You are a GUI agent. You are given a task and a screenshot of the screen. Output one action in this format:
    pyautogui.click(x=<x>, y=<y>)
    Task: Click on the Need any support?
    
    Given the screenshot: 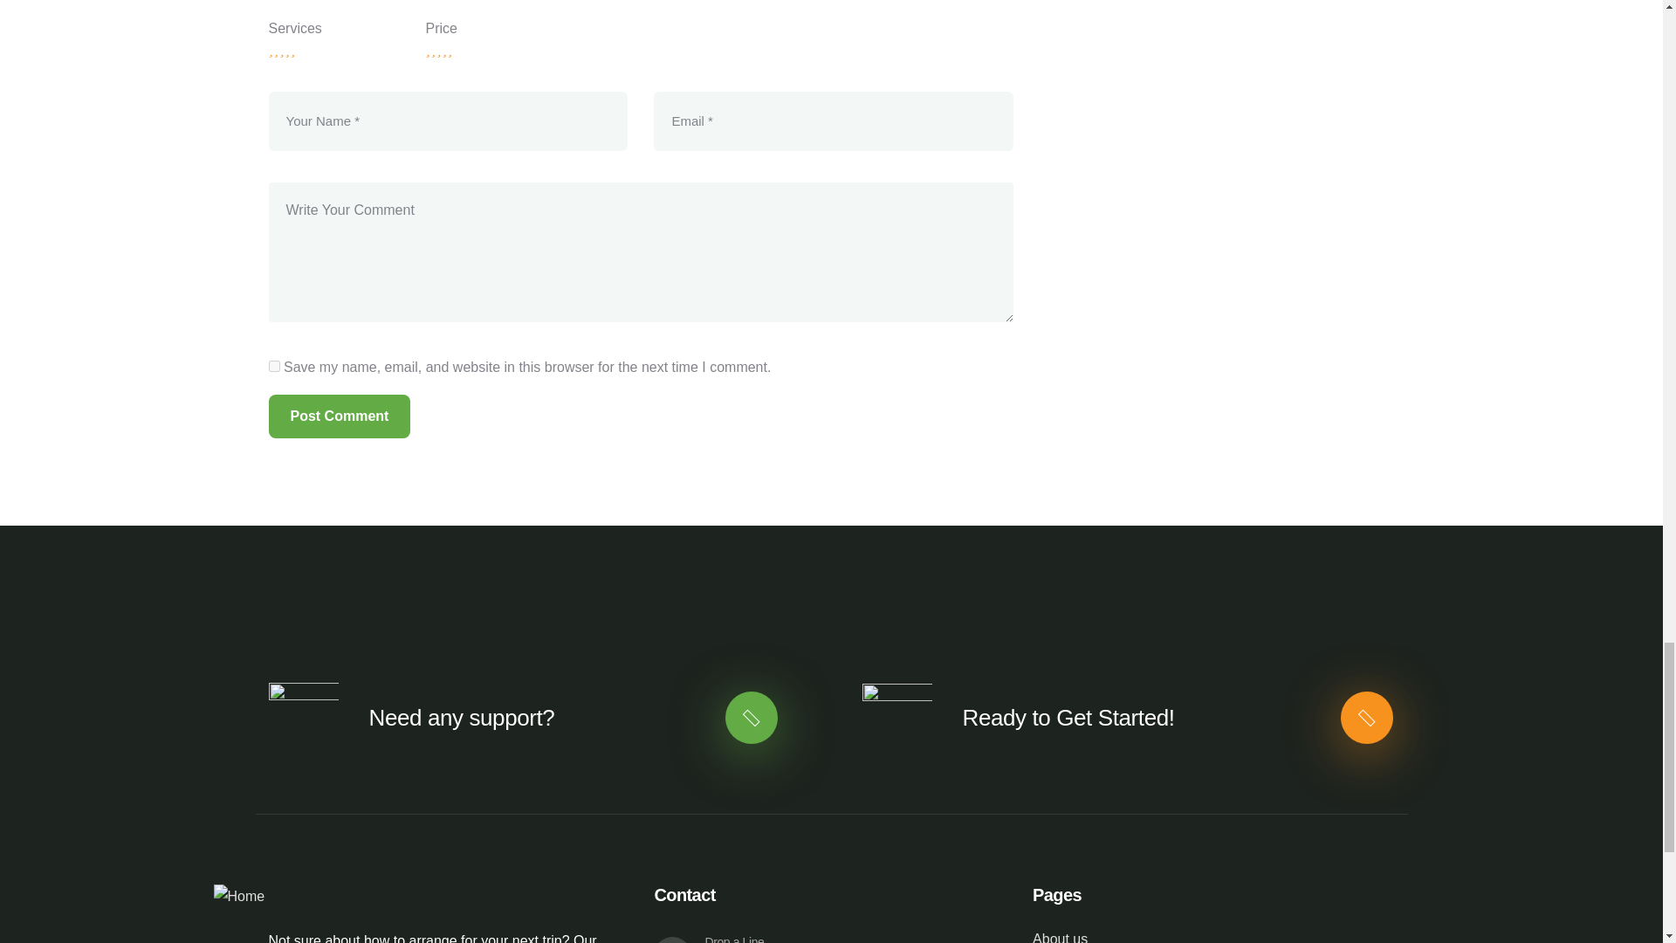 What is the action you would take?
    pyautogui.click(x=461, y=718)
    